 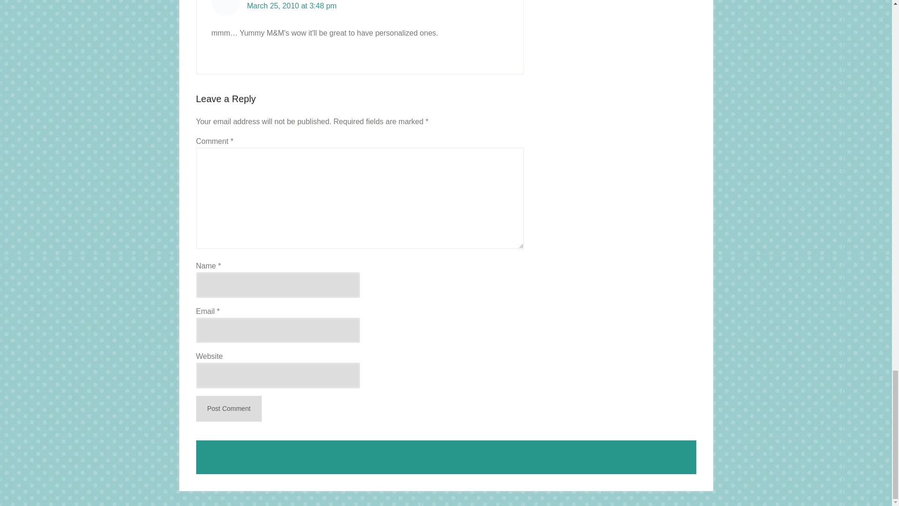 What do you see at coordinates (292, 6) in the screenshot?
I see `March 25, 2010 at 3:48 pm` at bounding box center [292, 6].